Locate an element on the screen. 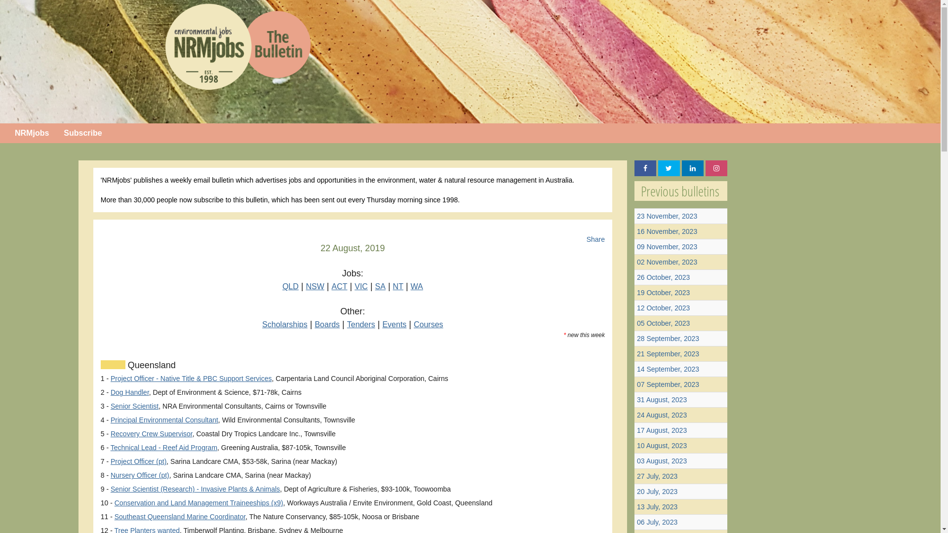 This screenshot has height=533, width=948. 03 August, 2023 is located at coordinates (662, 461).